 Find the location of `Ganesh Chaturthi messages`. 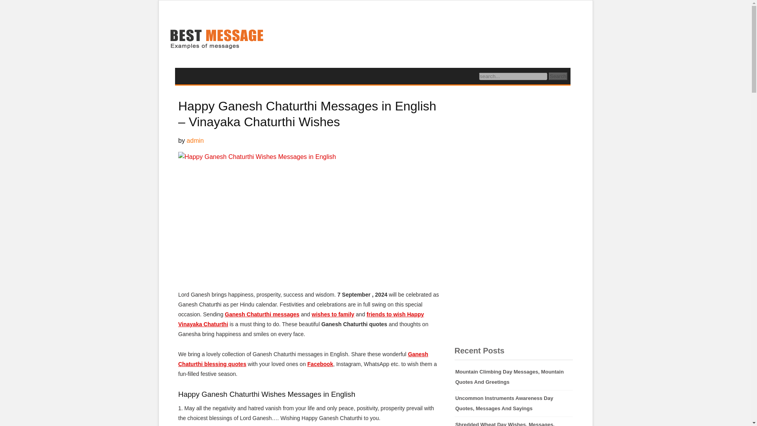

Ganesh Chaturthi messages is located at coordinates (262, 314).